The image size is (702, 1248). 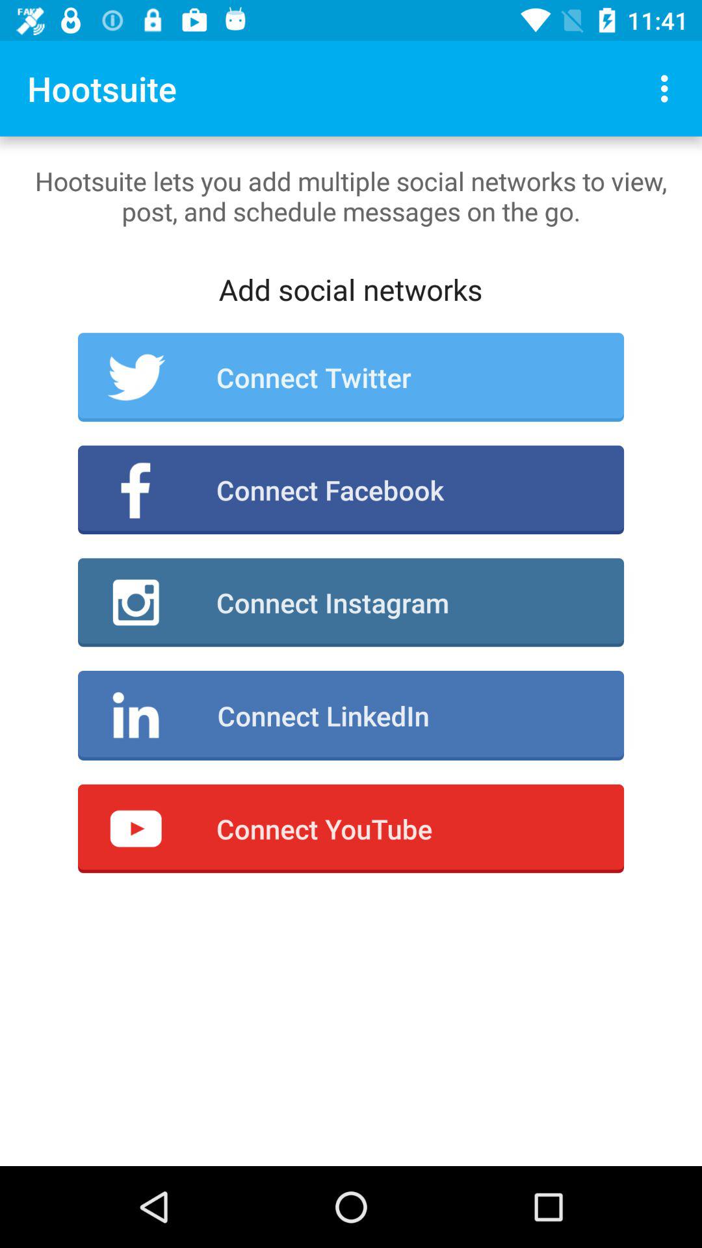 What do you see at coordinates (668, 88) in the screenshot?
I see `turn on icon above the hootsuite lets you` at bounding box center [668, 88].